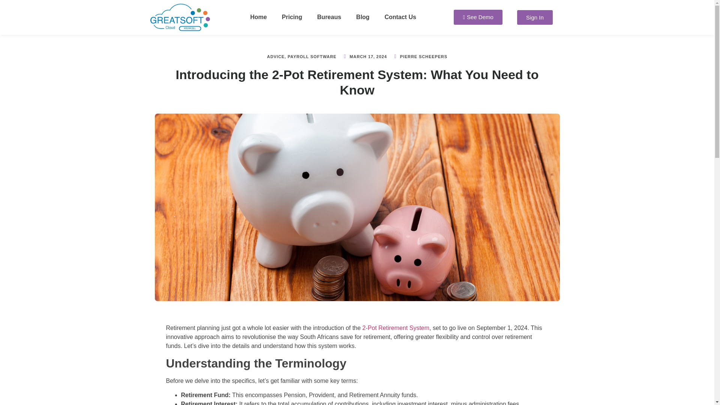  Describe the element at coordinates (478, 17) in the screenshot. I see `See Demo` at that location.